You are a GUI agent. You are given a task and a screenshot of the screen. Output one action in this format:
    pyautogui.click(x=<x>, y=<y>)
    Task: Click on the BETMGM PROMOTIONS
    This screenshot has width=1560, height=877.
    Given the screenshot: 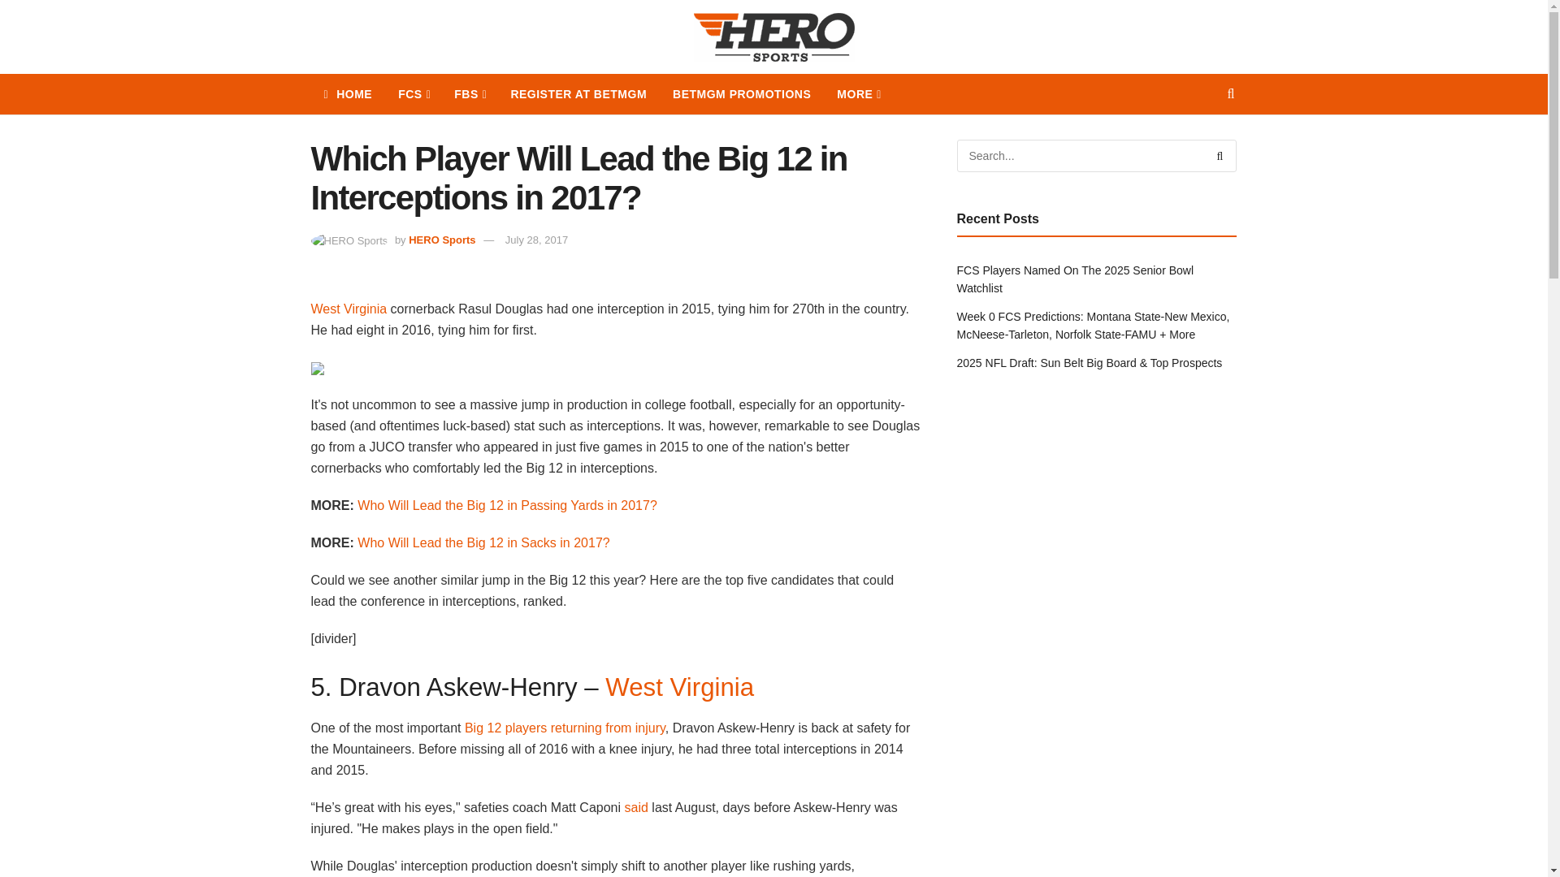 What is the action you would take?
    pyautogui.click(x=741, y=94)
    